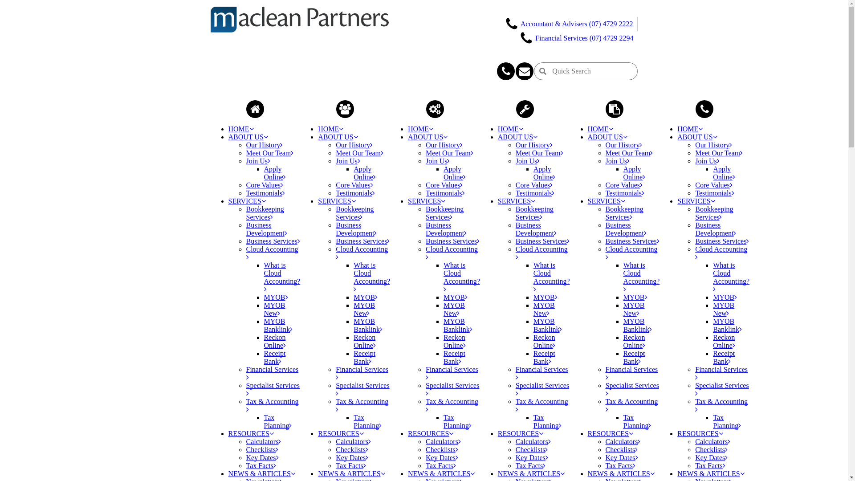  What do you see at coordinates (355, 193) in the screenshot?
I see `Testimonials` at bounding box center [355, 193].